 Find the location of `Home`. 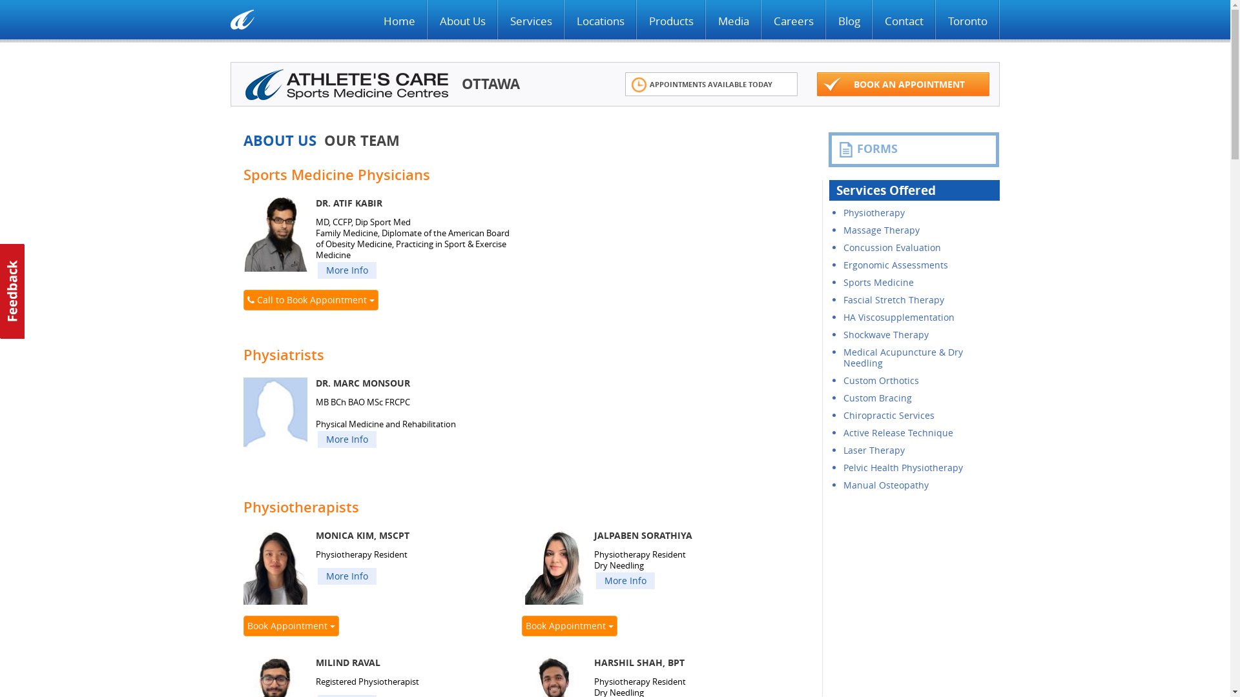

Home is located at coordinates (399, 21).